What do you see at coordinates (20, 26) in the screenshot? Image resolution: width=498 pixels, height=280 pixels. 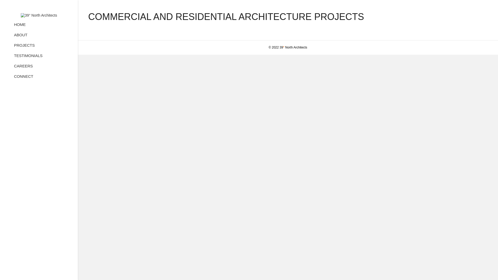 I see `HOME` at bounding box center [20, 26].